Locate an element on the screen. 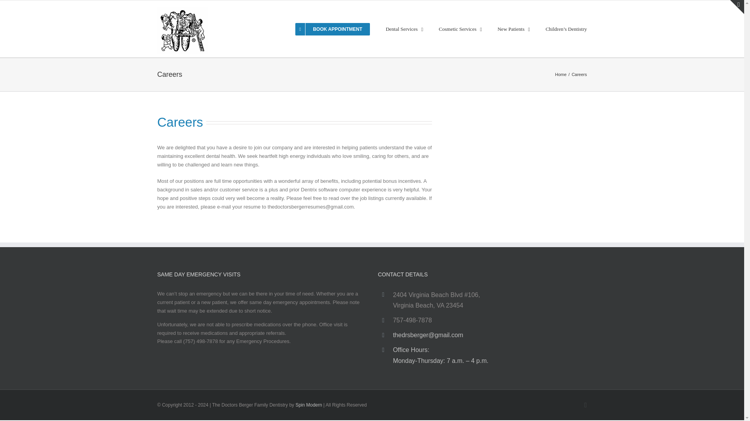 The height and width of the screenshot is (421, 750). BOOK APPOINTMENT is located at coordinates (332, 29).